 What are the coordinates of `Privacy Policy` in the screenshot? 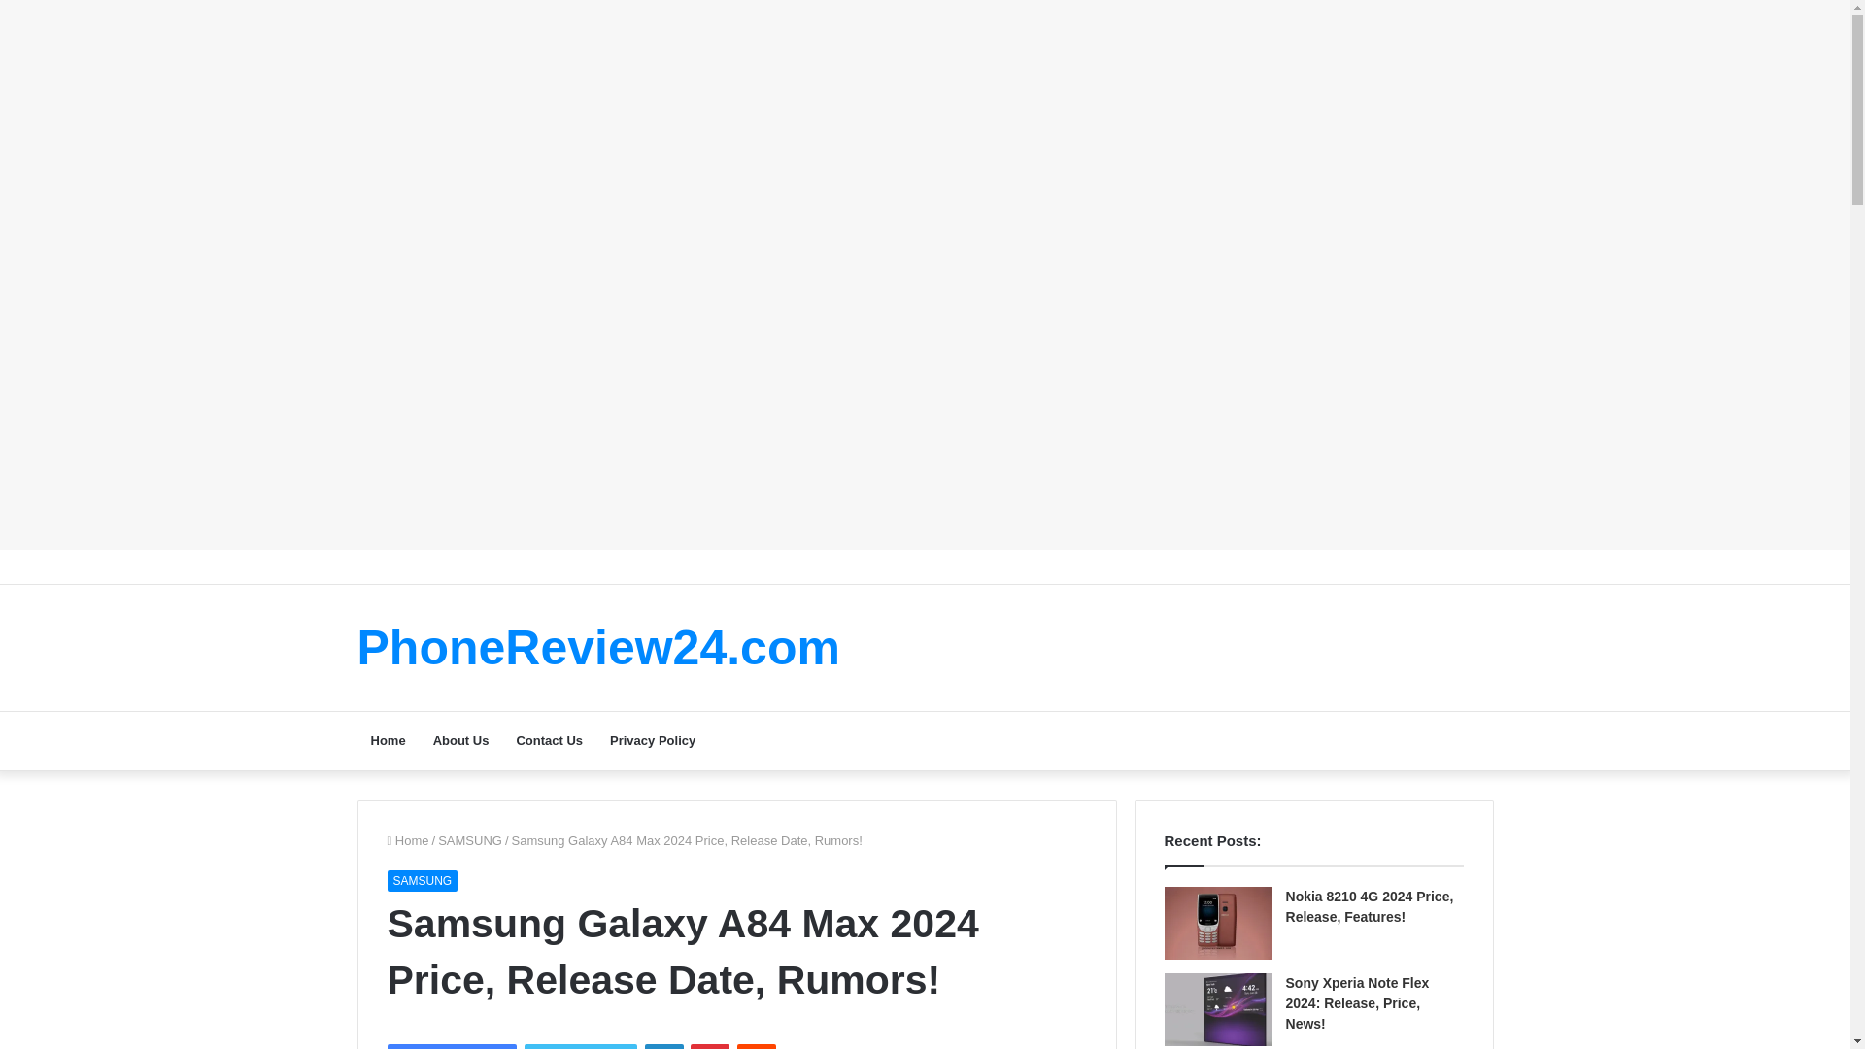 It's located at (653, 740).